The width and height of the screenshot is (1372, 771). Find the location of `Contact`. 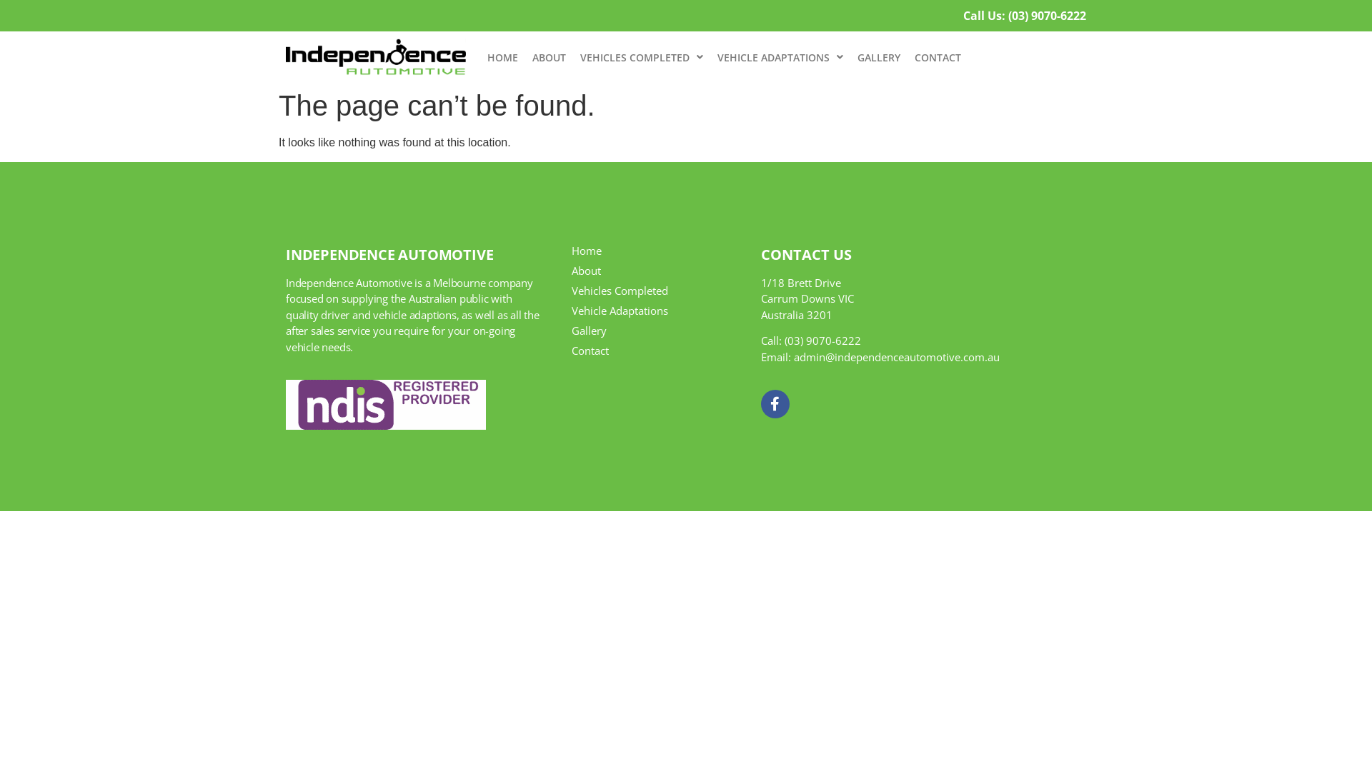

Contact is located at coordinates (652, 351).